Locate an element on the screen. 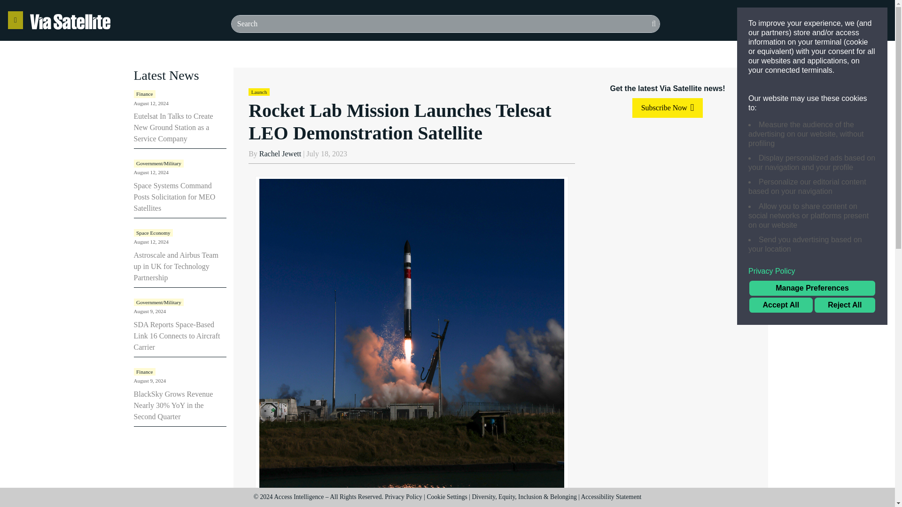 The image size is (902, 507). Subscribe for Free is located at coordinates (853, 20).